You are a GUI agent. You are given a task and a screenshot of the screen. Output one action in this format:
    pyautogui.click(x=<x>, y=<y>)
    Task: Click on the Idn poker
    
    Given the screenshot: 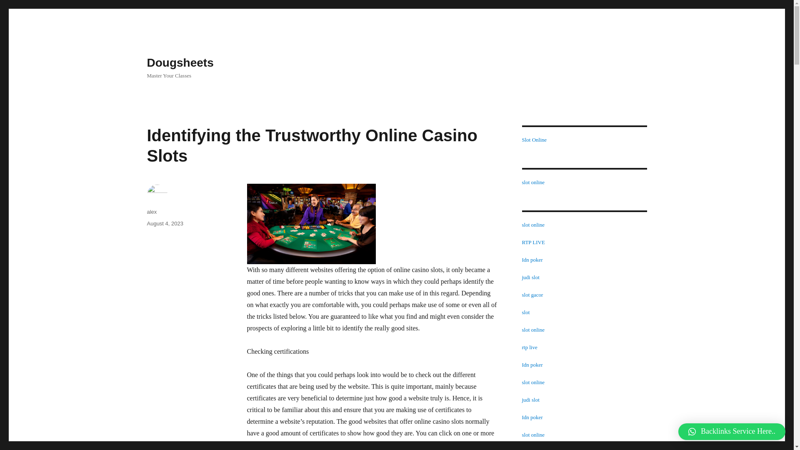 What is the action you would take?
    pyautogui.click(x=532, y=365)
    